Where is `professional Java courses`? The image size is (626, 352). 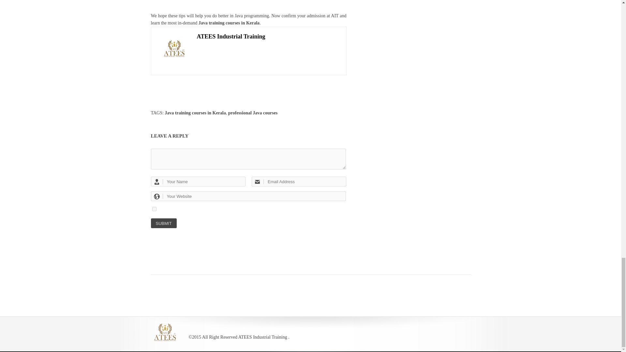 professional Java courses is located at coordinates (253, 113).